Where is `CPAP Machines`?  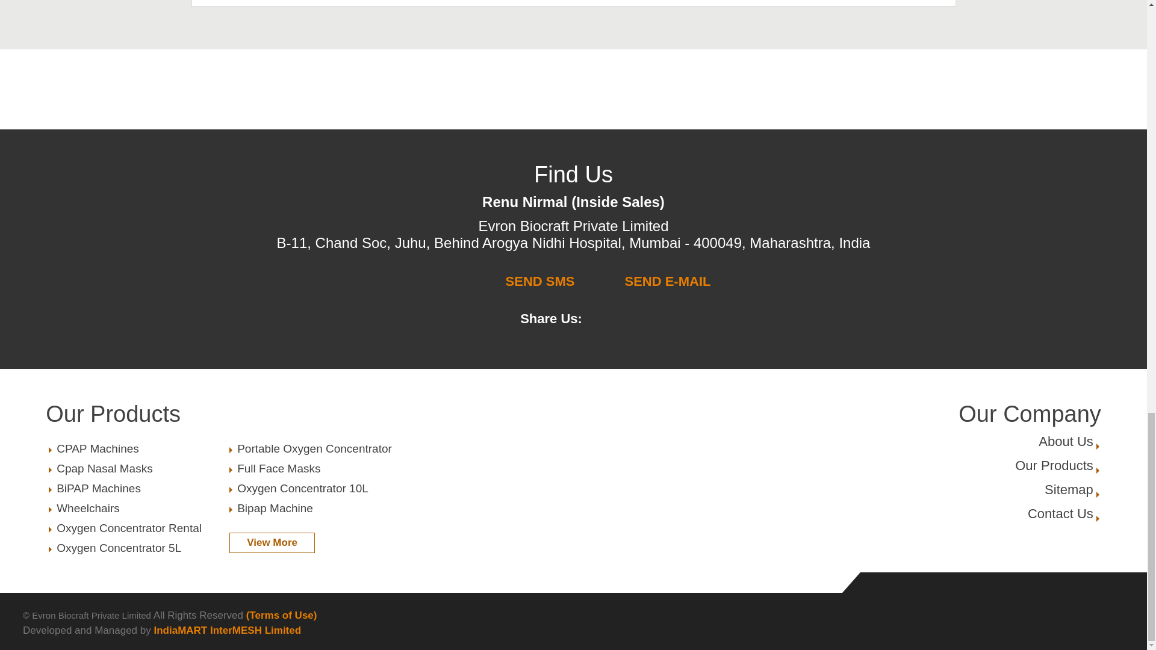
CPAP Machines is located at coordinates (226, 414).